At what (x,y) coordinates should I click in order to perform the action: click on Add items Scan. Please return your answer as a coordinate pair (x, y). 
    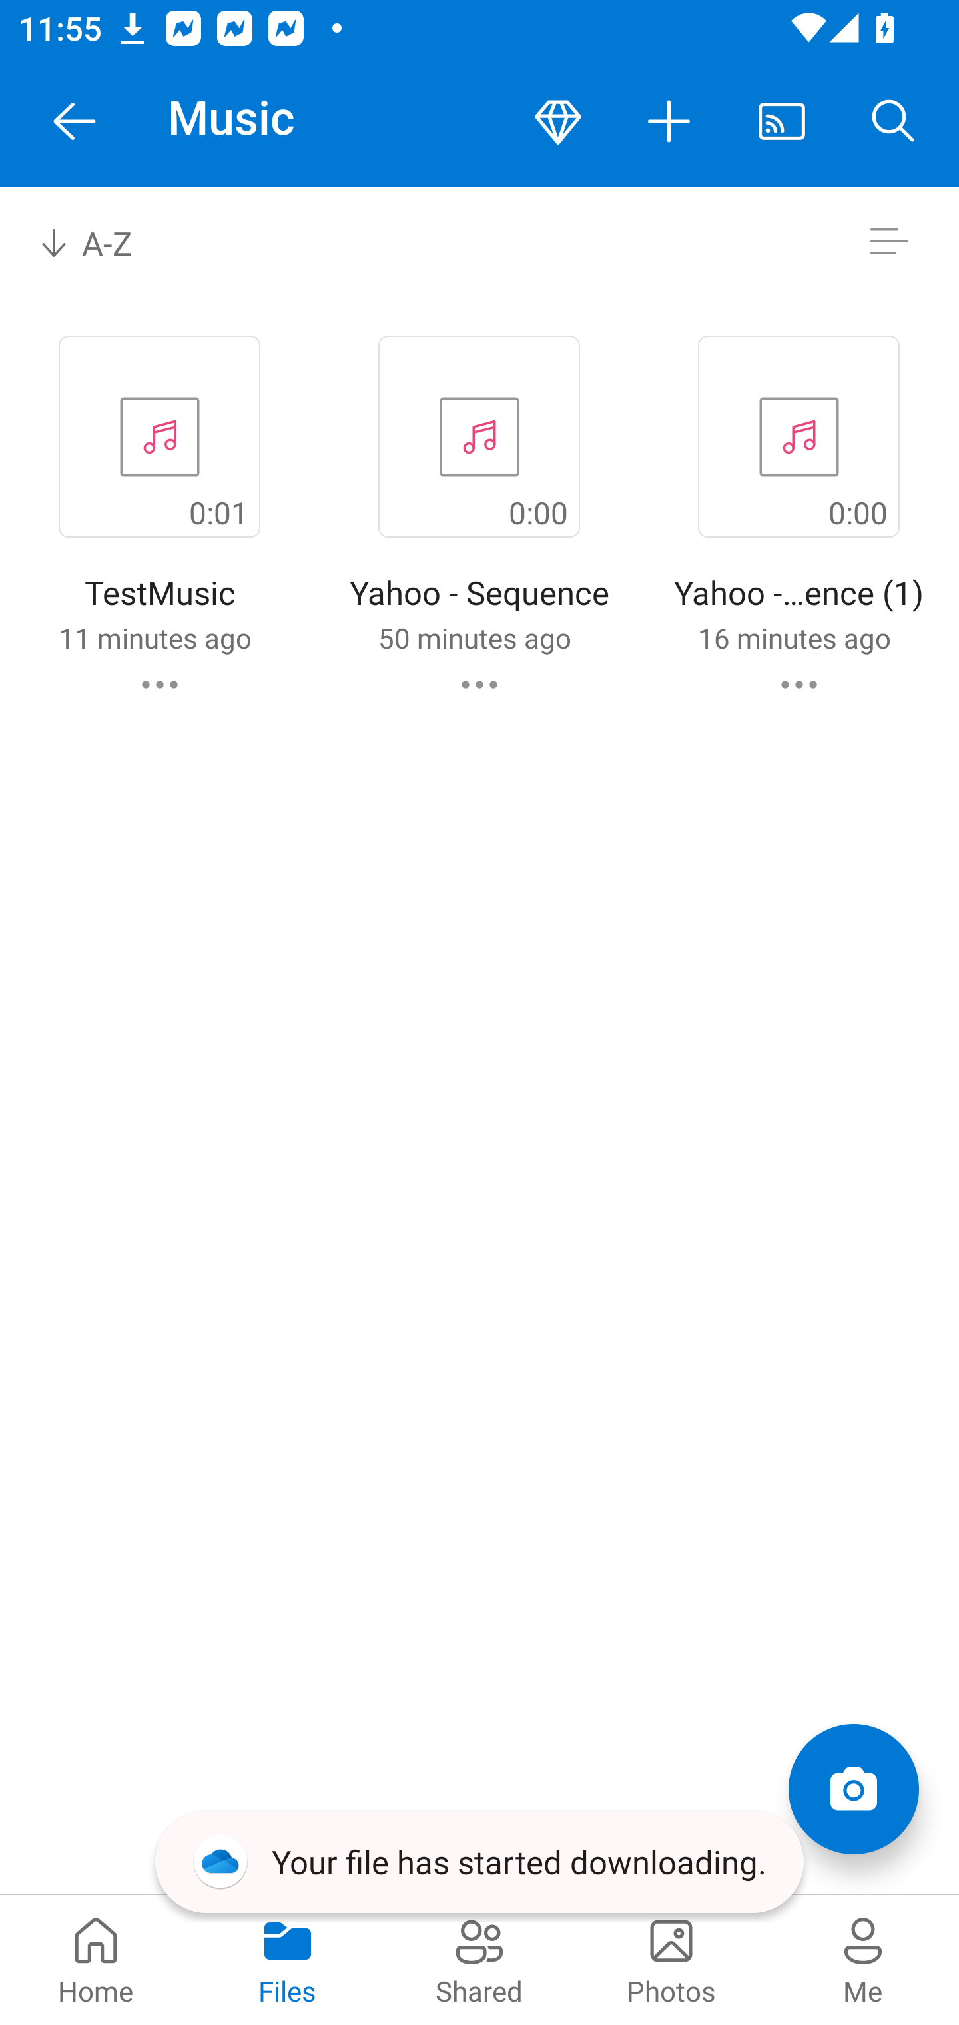
    Looking at the image, I should click on (853, 1789).